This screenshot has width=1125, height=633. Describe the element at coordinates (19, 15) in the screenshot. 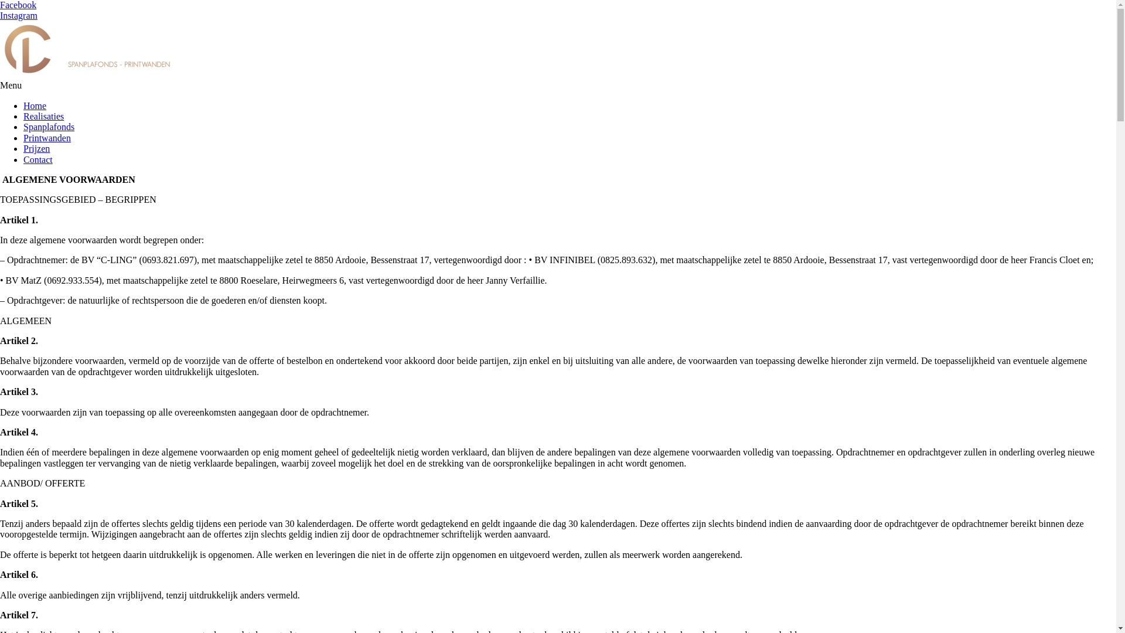

I see `Instagram` at that location.